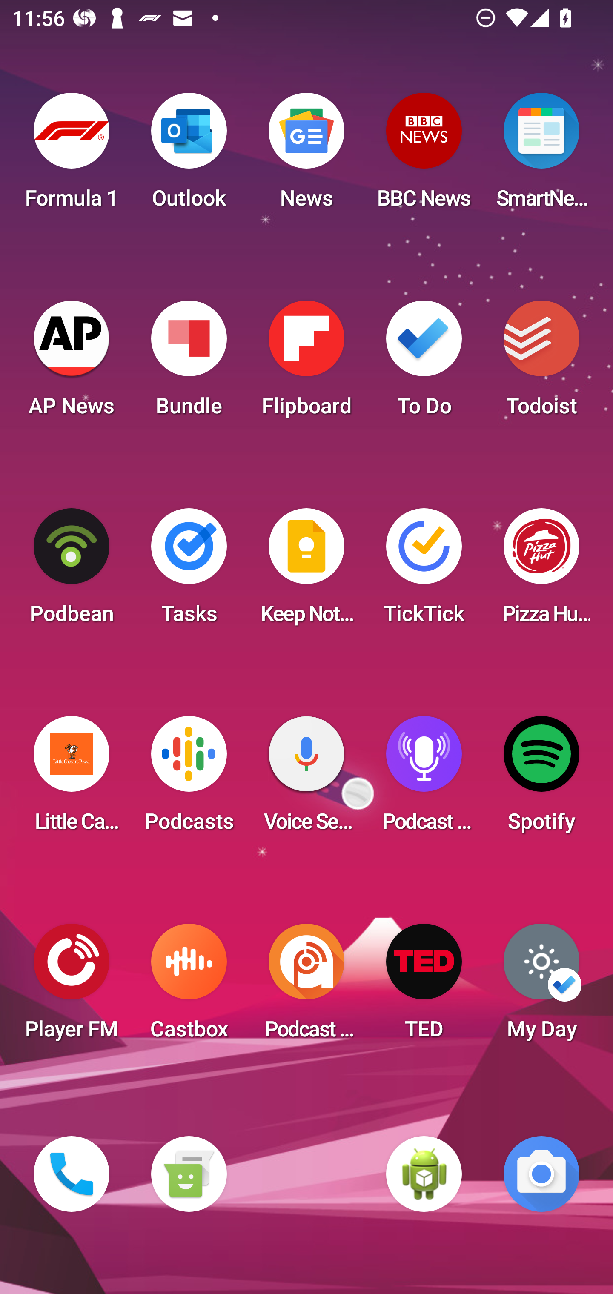 This screenshot has height=1294, width=613. I want to click on Bundle, so click(189, 364).